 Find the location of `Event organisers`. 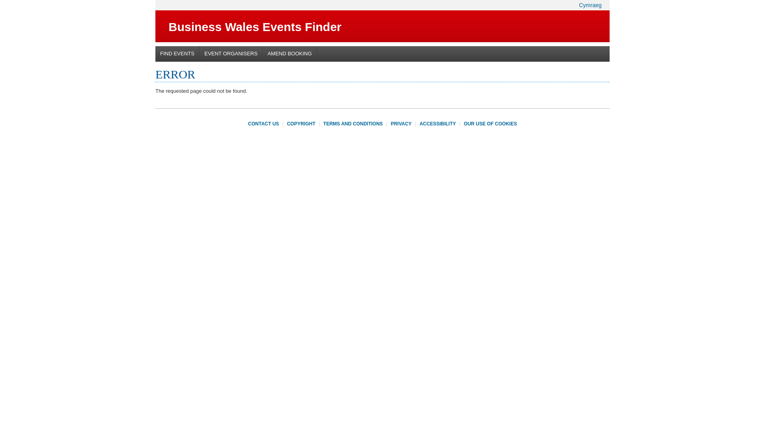

Event organisers is located at coordinates (231, 54).